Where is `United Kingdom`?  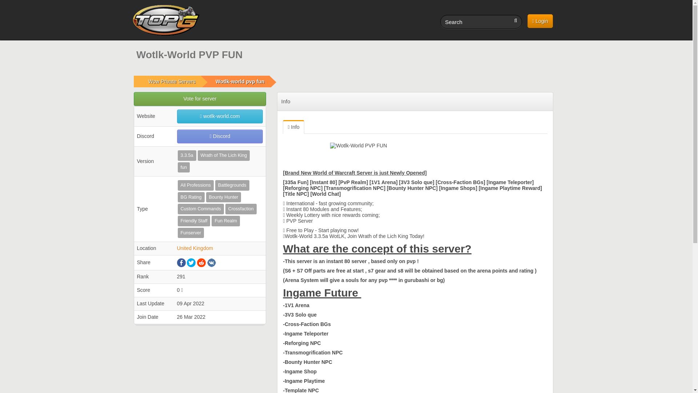
United Kingdom is located at coordinates (194, 248).